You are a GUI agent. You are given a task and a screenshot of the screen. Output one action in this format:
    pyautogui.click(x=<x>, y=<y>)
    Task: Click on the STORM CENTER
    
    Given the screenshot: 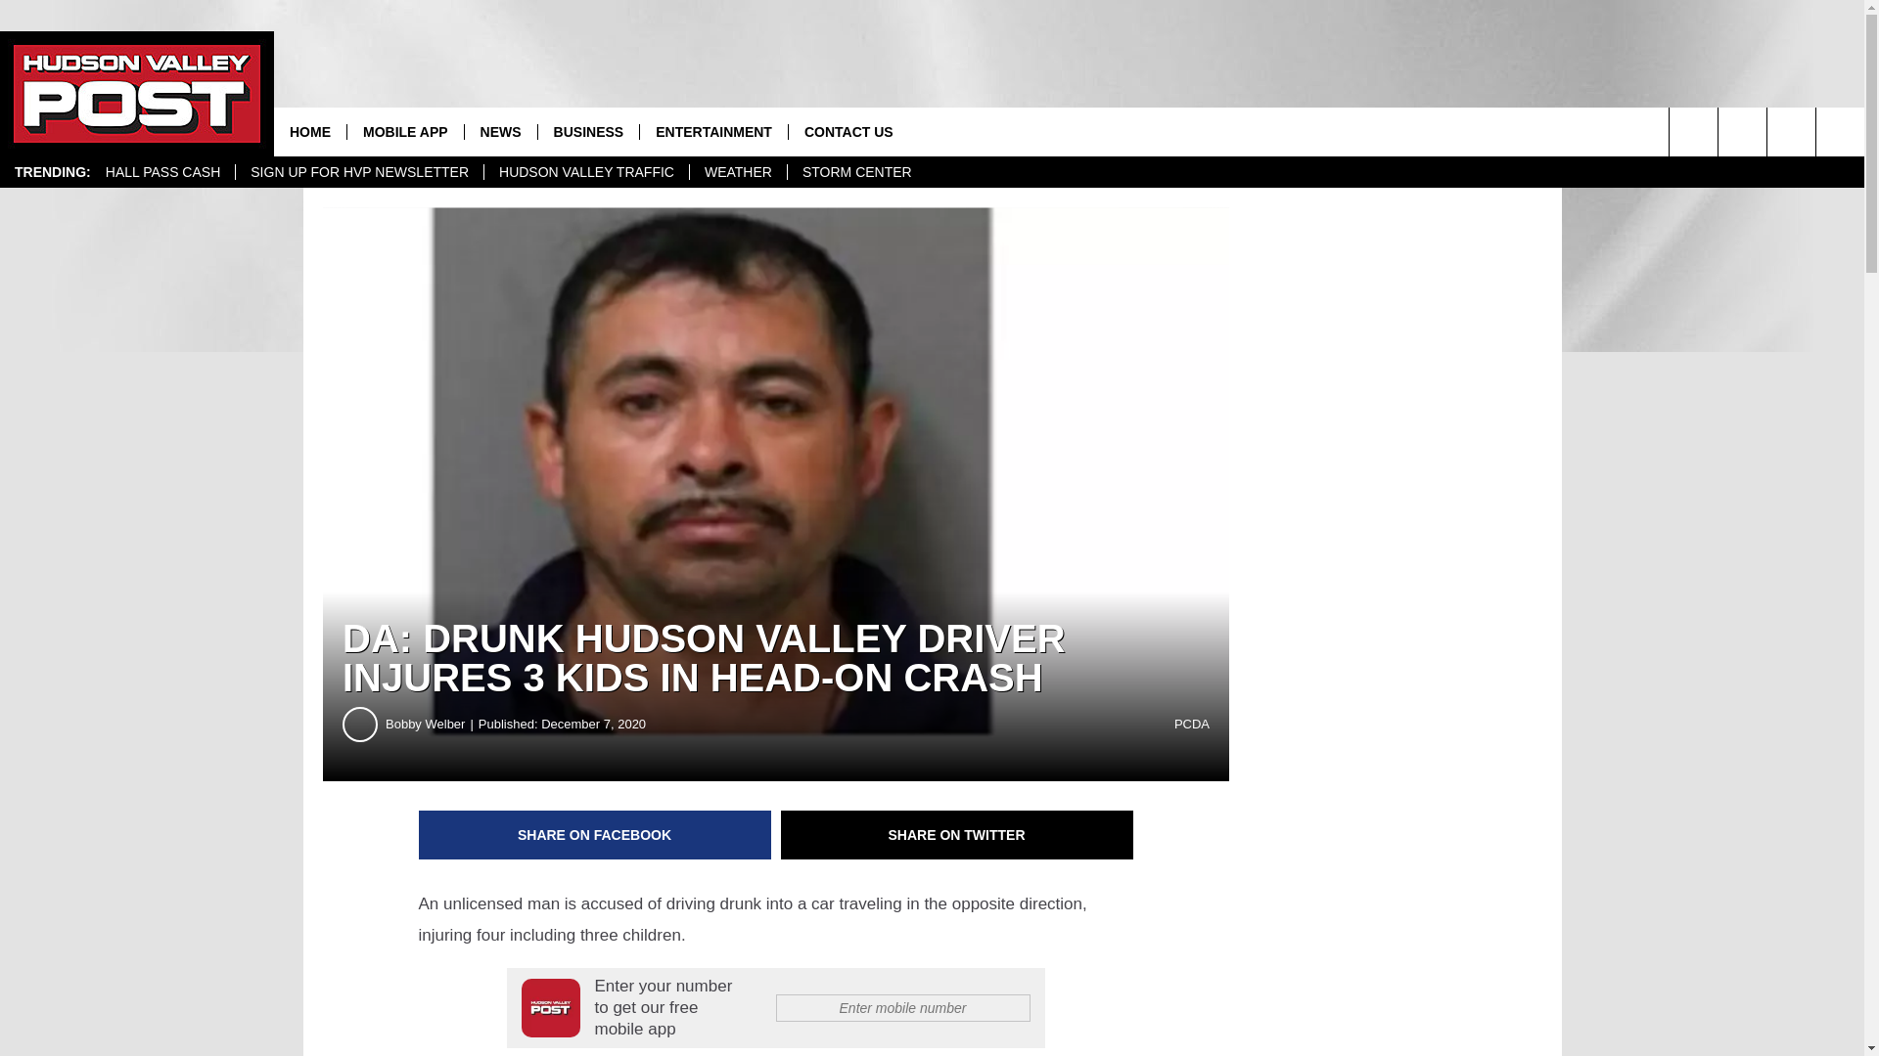 What is the action you would take?
    pyautogui.click(x=856, y=172)
    